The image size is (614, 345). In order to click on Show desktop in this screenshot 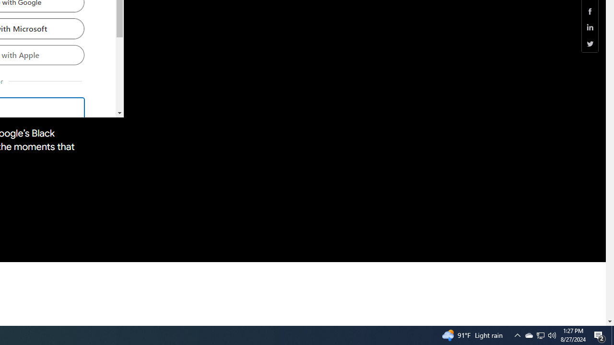, I will do `click(613, 335)`.